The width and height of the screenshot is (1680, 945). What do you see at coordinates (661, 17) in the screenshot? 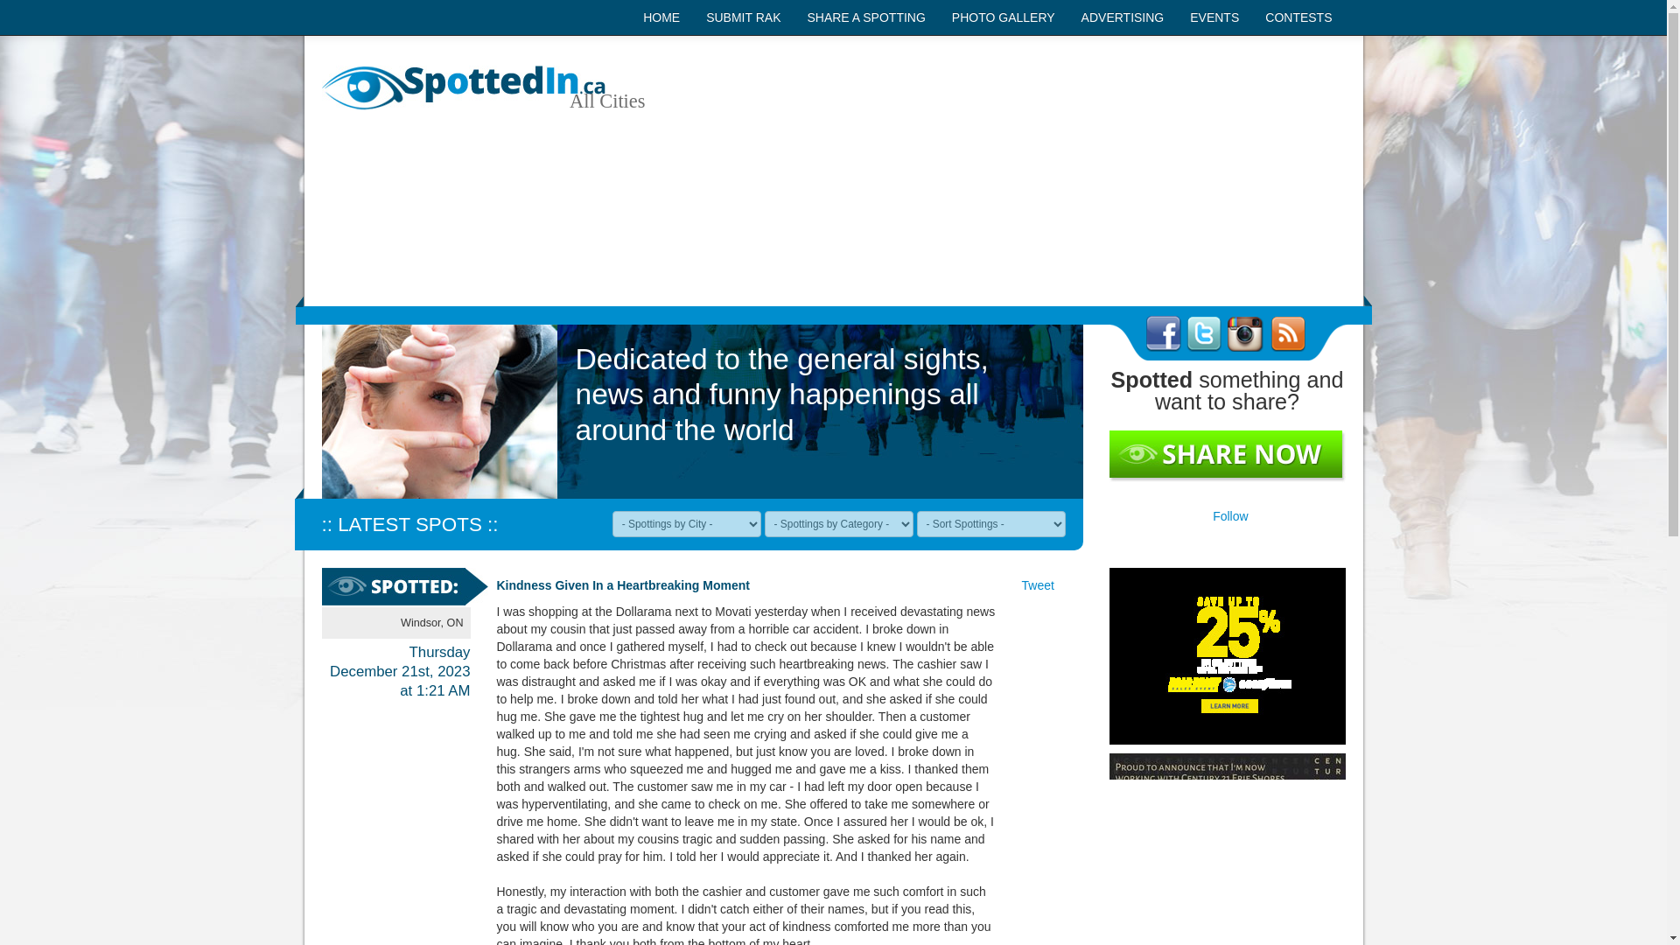
I see `HOME` at bounding box center [661, 17].